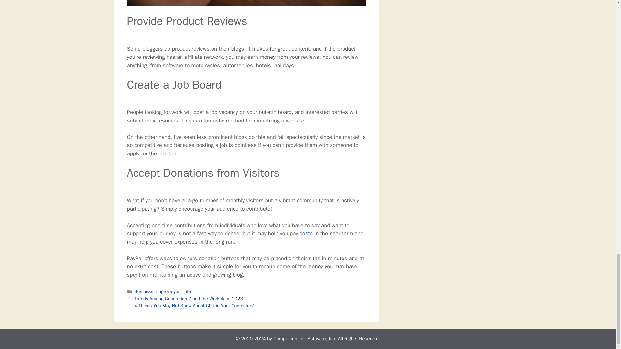 The width and height of the screenshot is (621, 349). What do you see at coordinates (189, 299) in the screenshot?
I see `Previous` at bounding box center [189, 299].